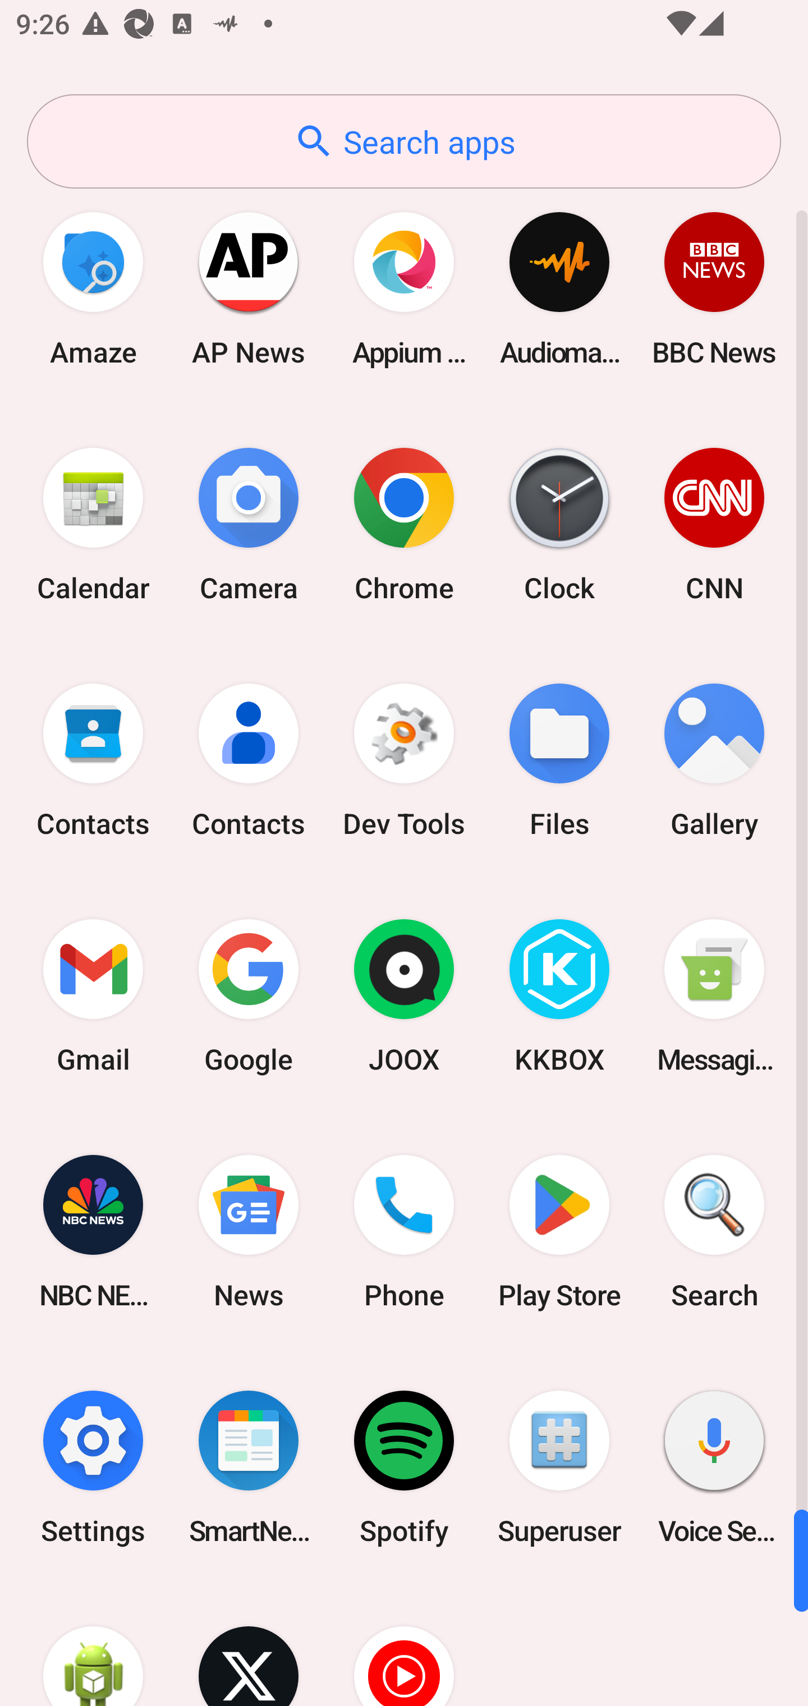 The width and height of the screenshot is (808, 1706). I want to click on BBC News, so click(714, 288).